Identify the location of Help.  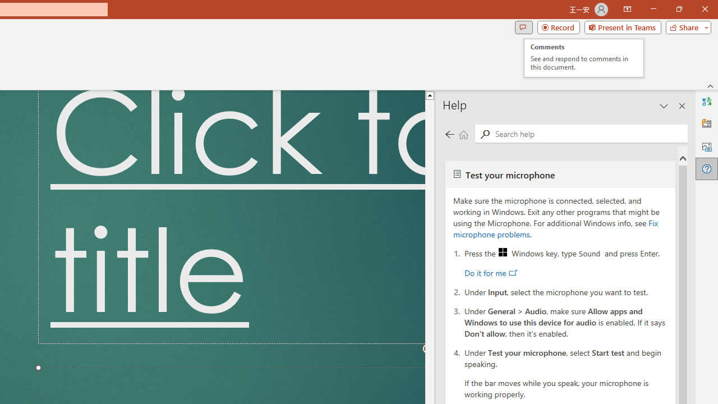
(705, 9).